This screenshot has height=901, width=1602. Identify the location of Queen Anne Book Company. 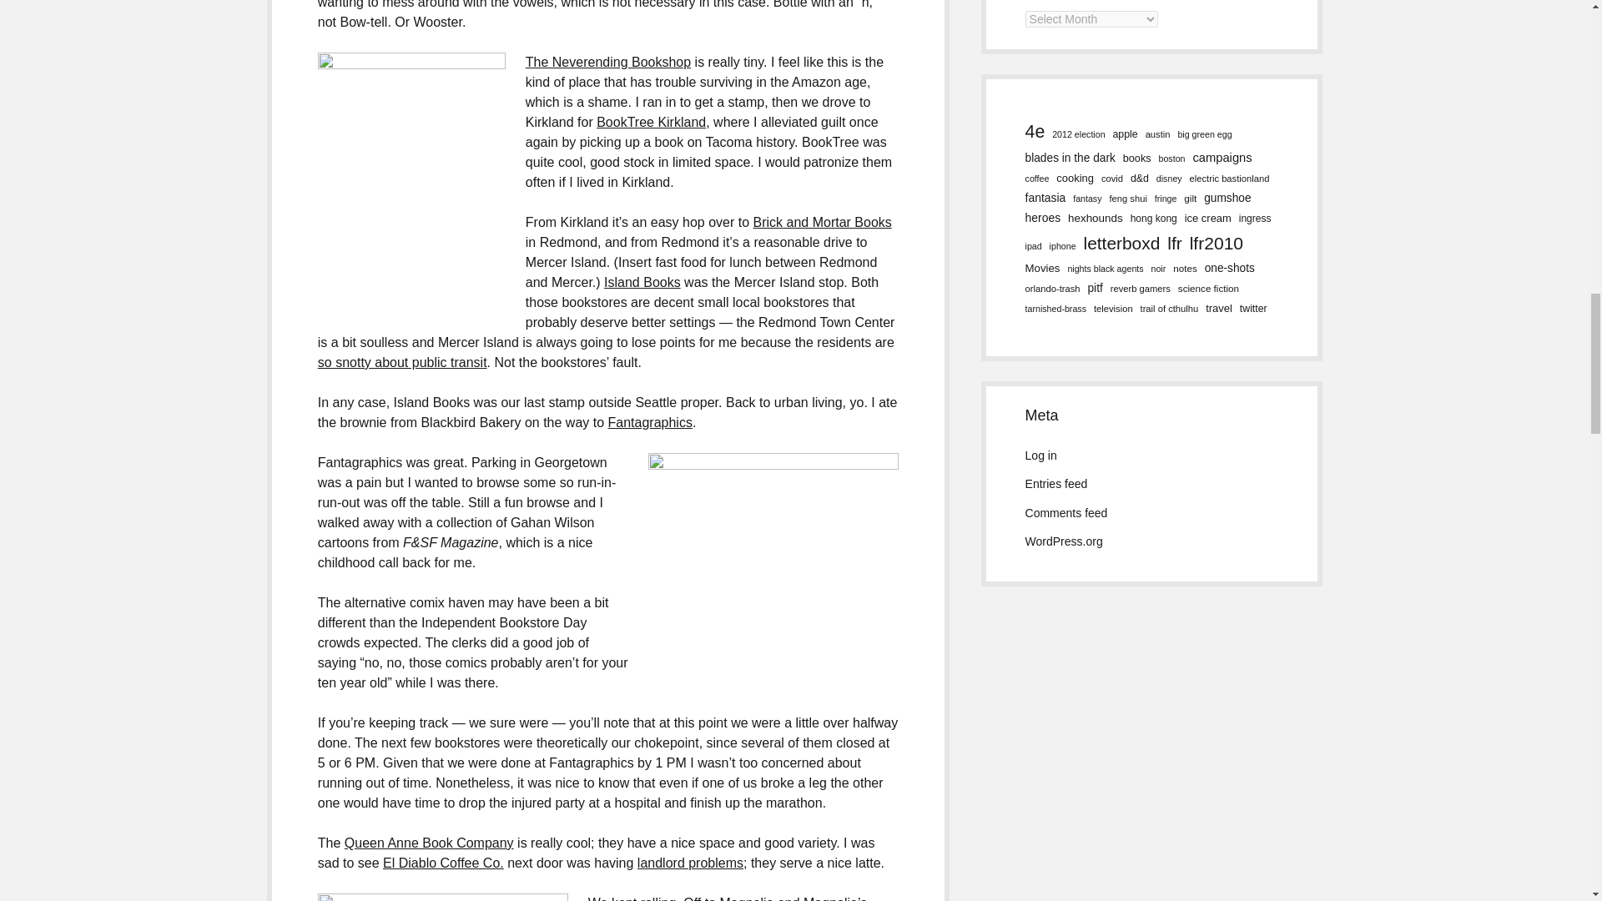
(429, 843).